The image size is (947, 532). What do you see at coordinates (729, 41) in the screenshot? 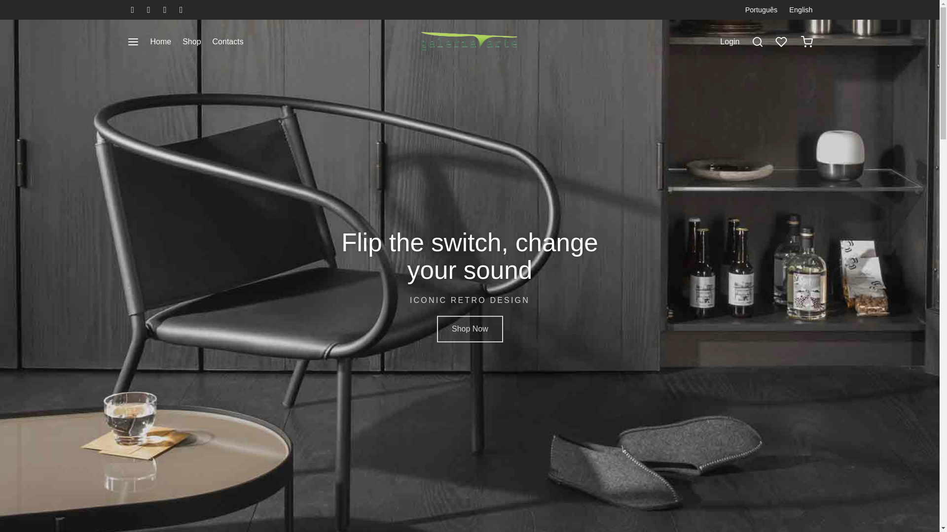
I see `Login` at bounding box center [729, 41].